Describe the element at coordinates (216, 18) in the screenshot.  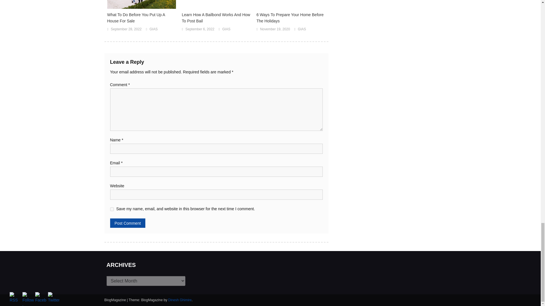
I see `Learn How A Bailbond Works And How To Post Bail` at that location.